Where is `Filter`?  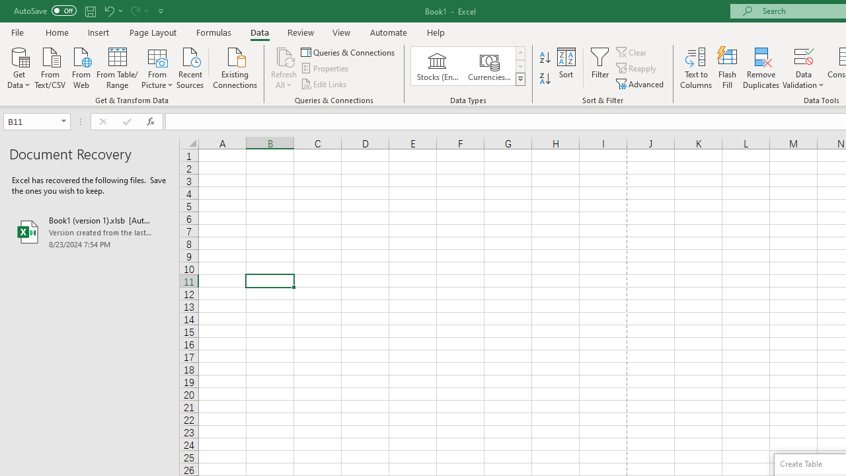
Filter is located at coordinates (600, 67).